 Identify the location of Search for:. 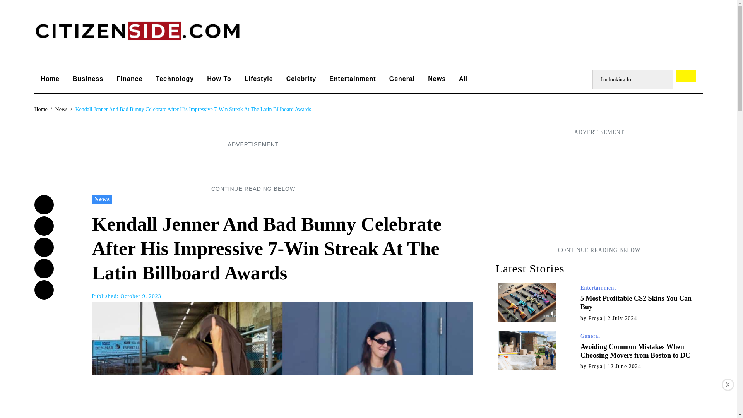
(632, 80).